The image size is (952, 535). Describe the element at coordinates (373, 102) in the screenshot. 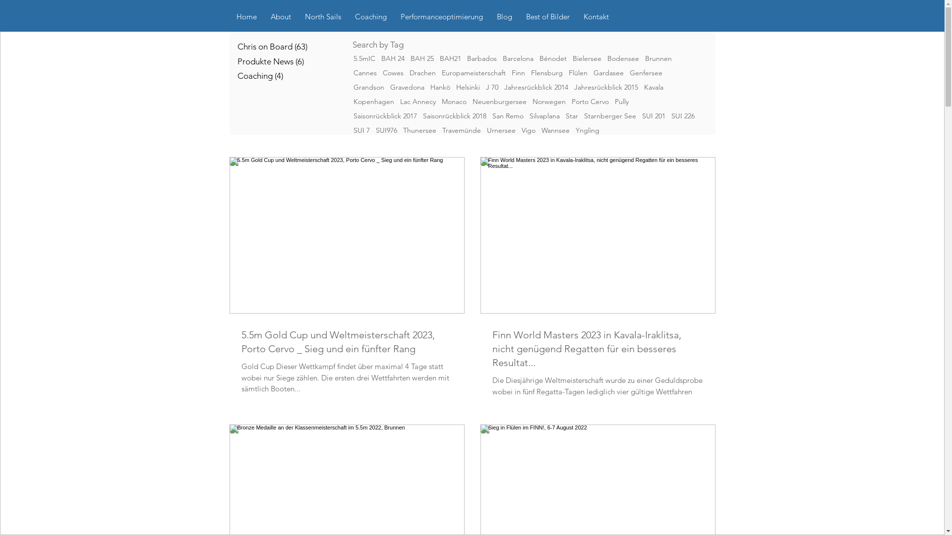

I see `Kopenhagen` at that location.